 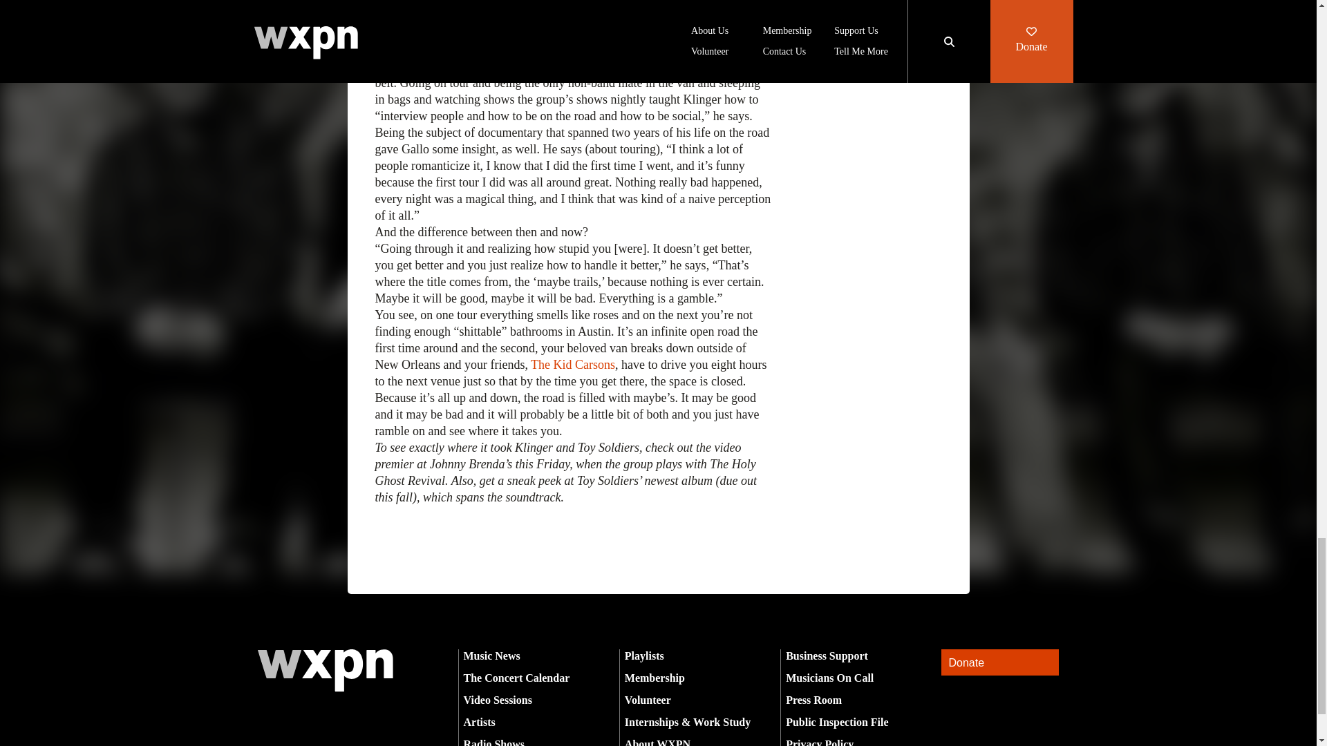 What do you see at coordinates (827, 655) in the screenshot?
I see `Business Support` at bounding box center [827, 655].